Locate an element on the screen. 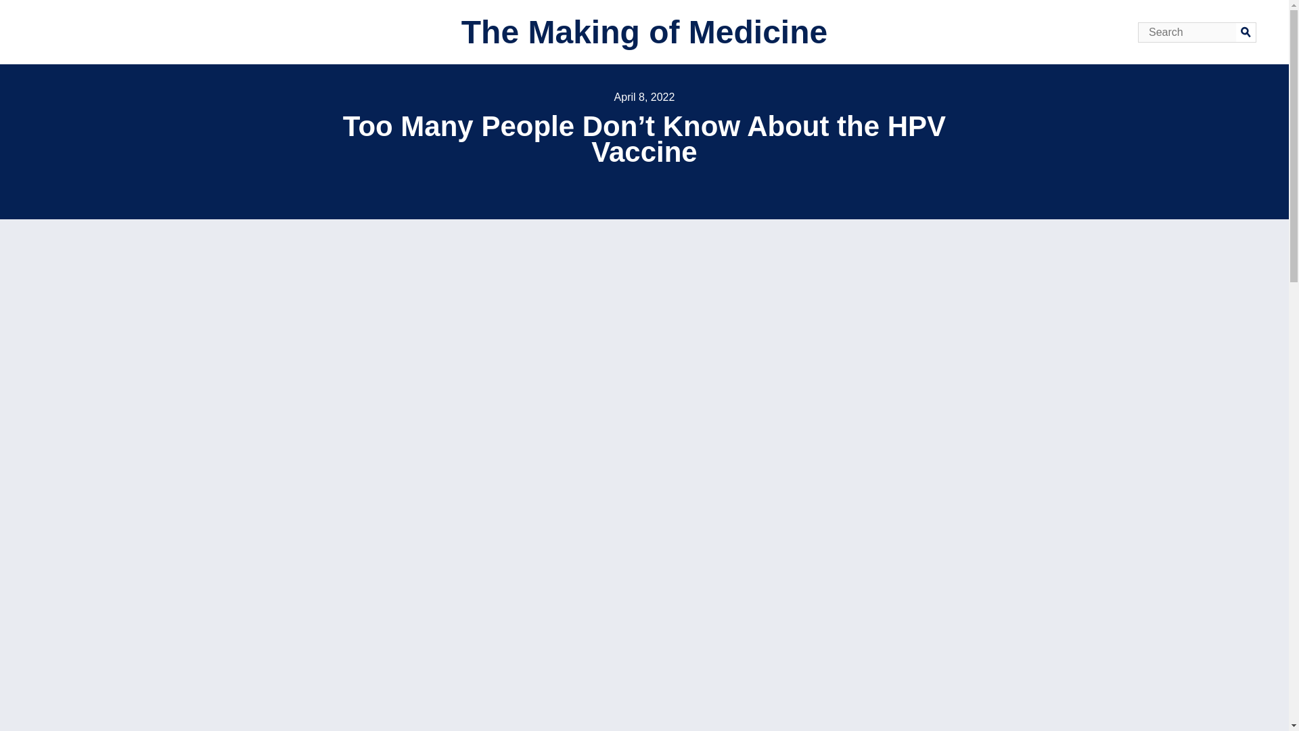 The width and height of the screenshot is (1299, 731). Search Toggle is located at coordinates (14, 11).